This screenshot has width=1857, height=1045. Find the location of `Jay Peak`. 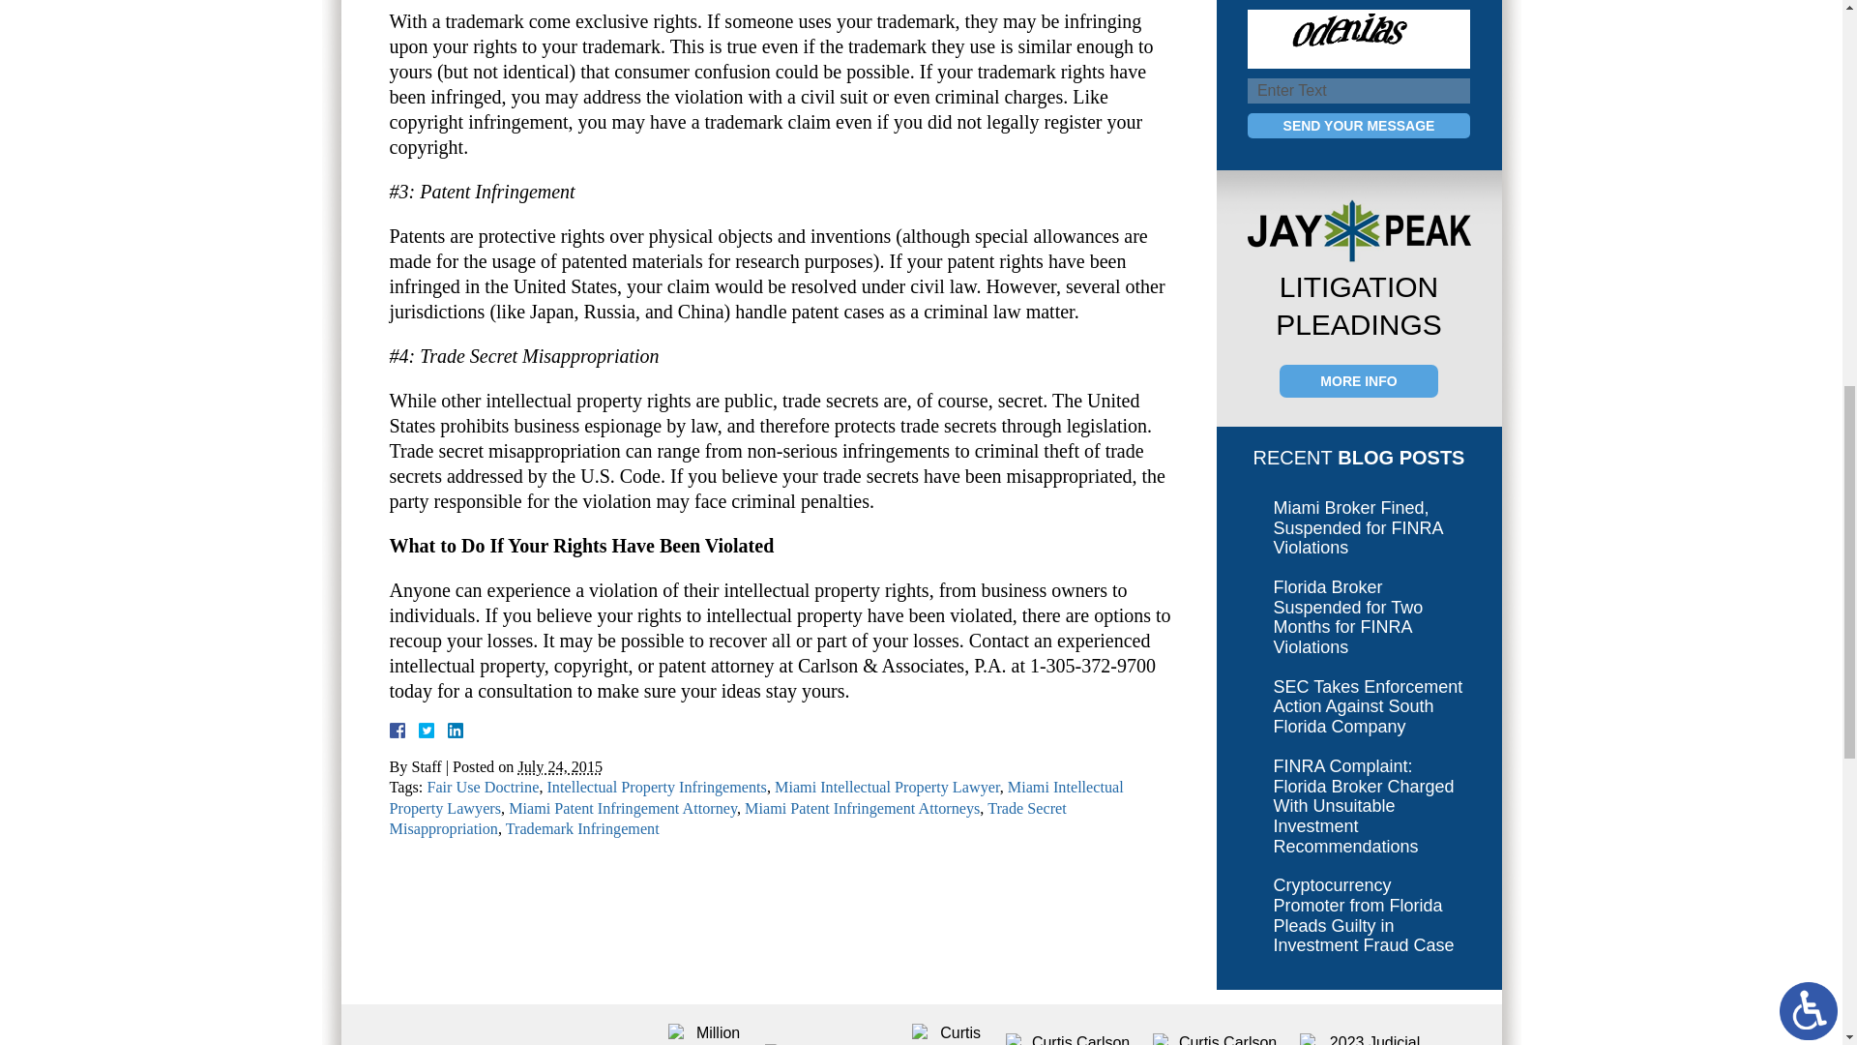

Jay Peak is located at coordinates (1359, 230).